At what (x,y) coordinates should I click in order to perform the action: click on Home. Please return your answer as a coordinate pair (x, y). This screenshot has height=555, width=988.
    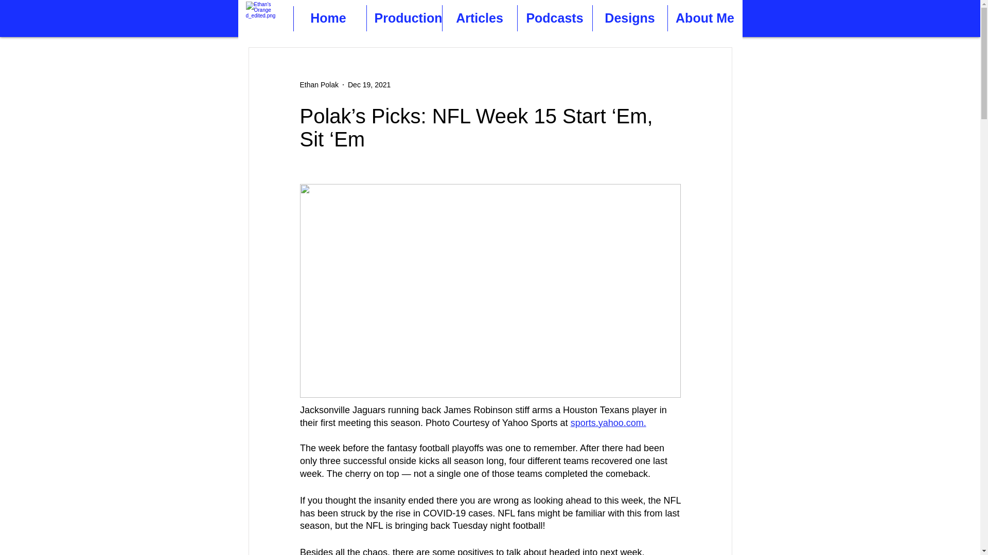
    Looking at the image, I should click on (328, 17).